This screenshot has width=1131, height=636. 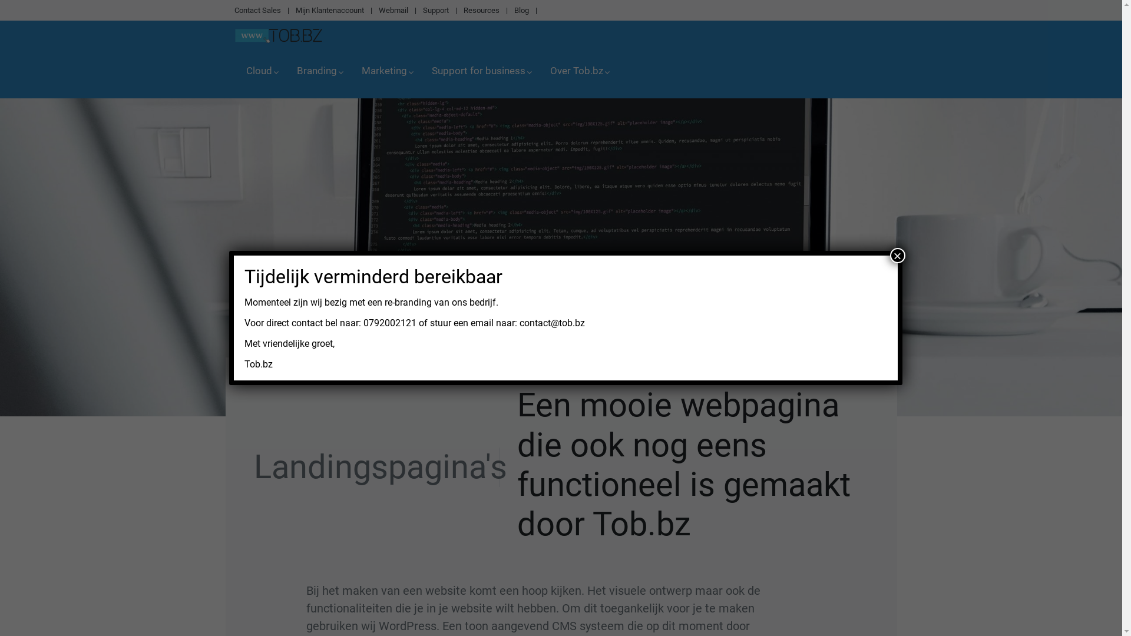 What do you see at coordinates (330, 11) in the screenshot?
I see `Mijn Klantenaccount` at bounding box center [330, 11].